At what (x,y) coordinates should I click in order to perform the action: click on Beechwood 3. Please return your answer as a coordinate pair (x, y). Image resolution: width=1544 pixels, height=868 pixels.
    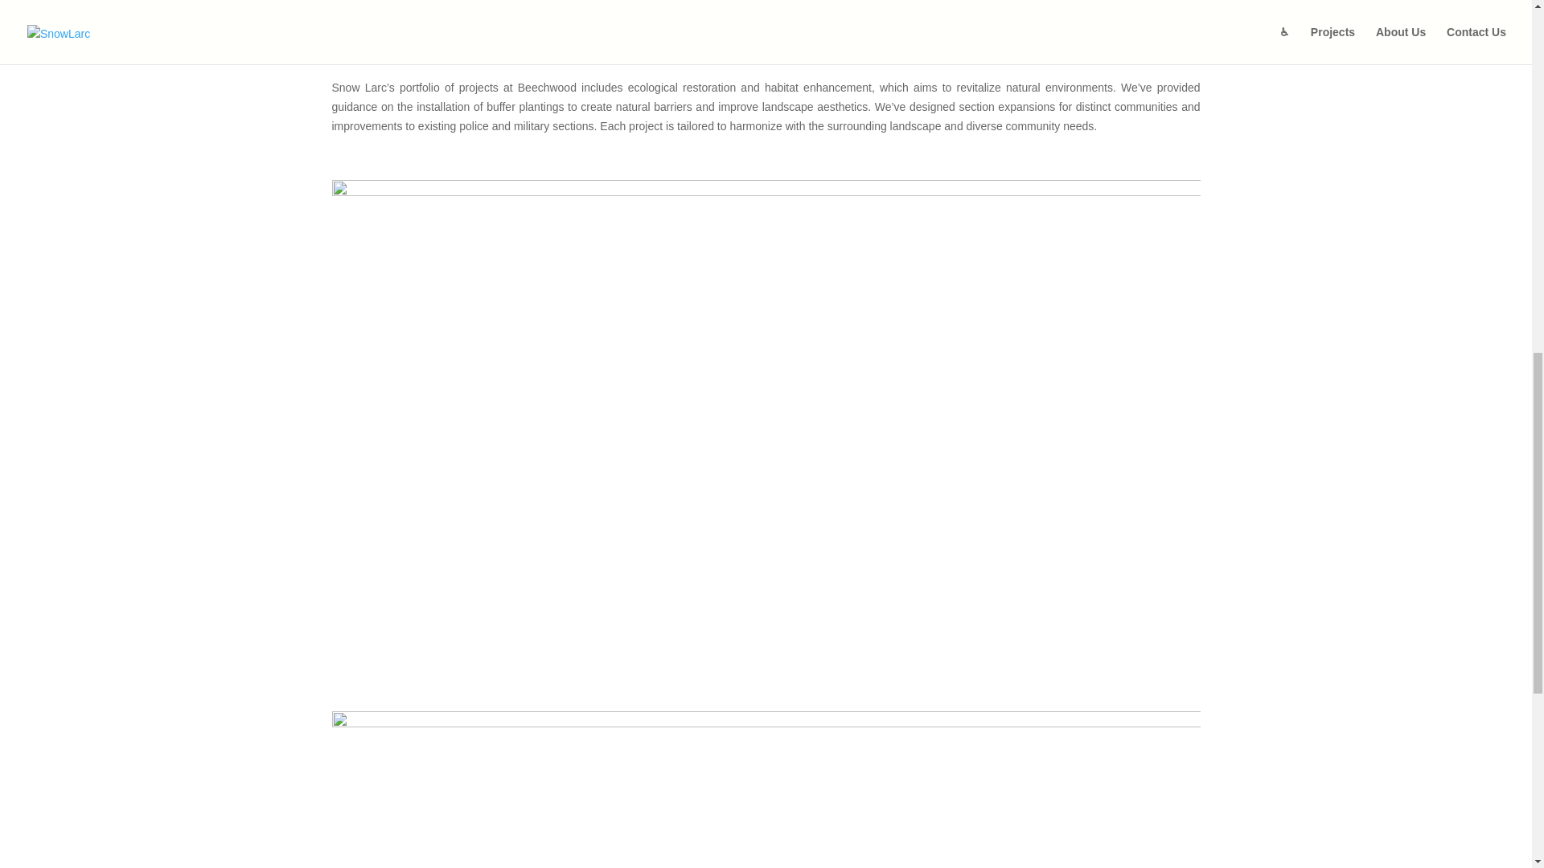
    Looking at the image, I should click on (766, 789).